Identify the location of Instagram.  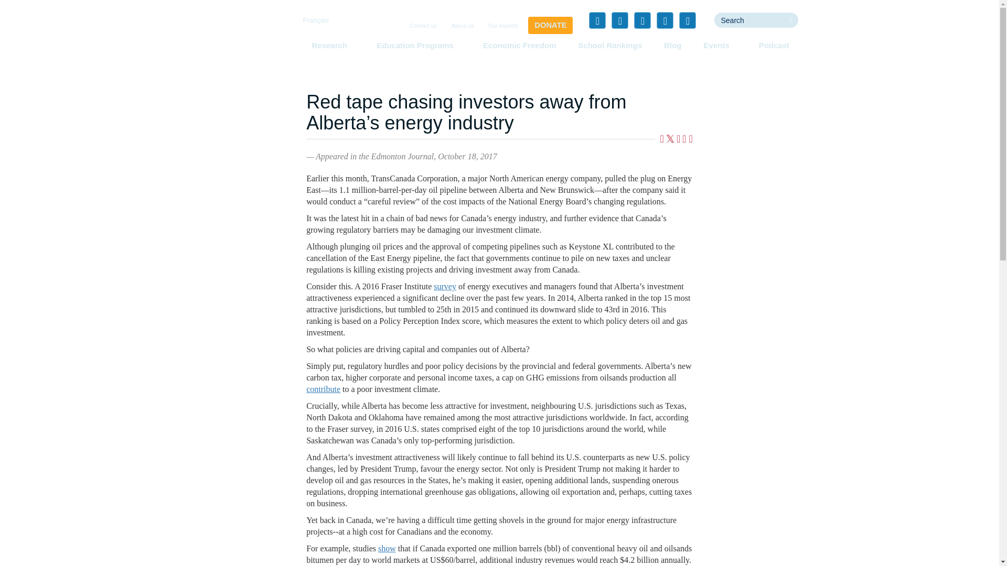
(687, 20).